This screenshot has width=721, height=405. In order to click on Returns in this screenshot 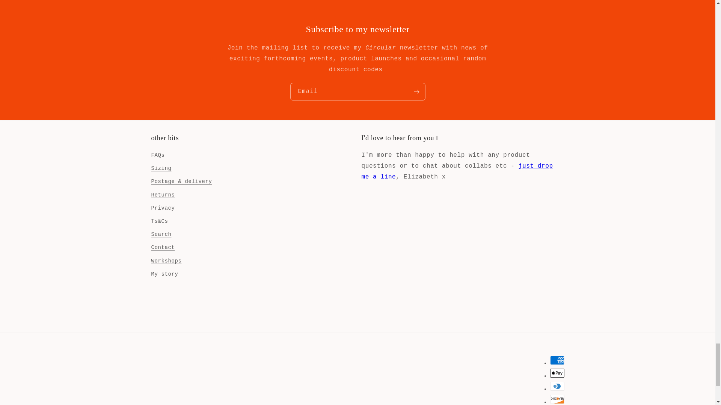, I will do `click(162, 195)`.